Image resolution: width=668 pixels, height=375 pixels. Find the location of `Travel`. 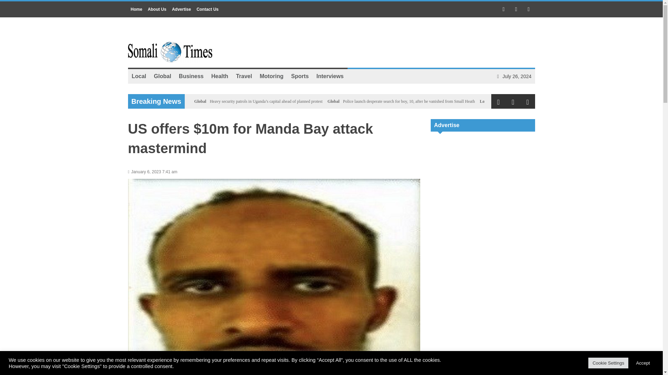

Travel is located at coordinates (244, 76).